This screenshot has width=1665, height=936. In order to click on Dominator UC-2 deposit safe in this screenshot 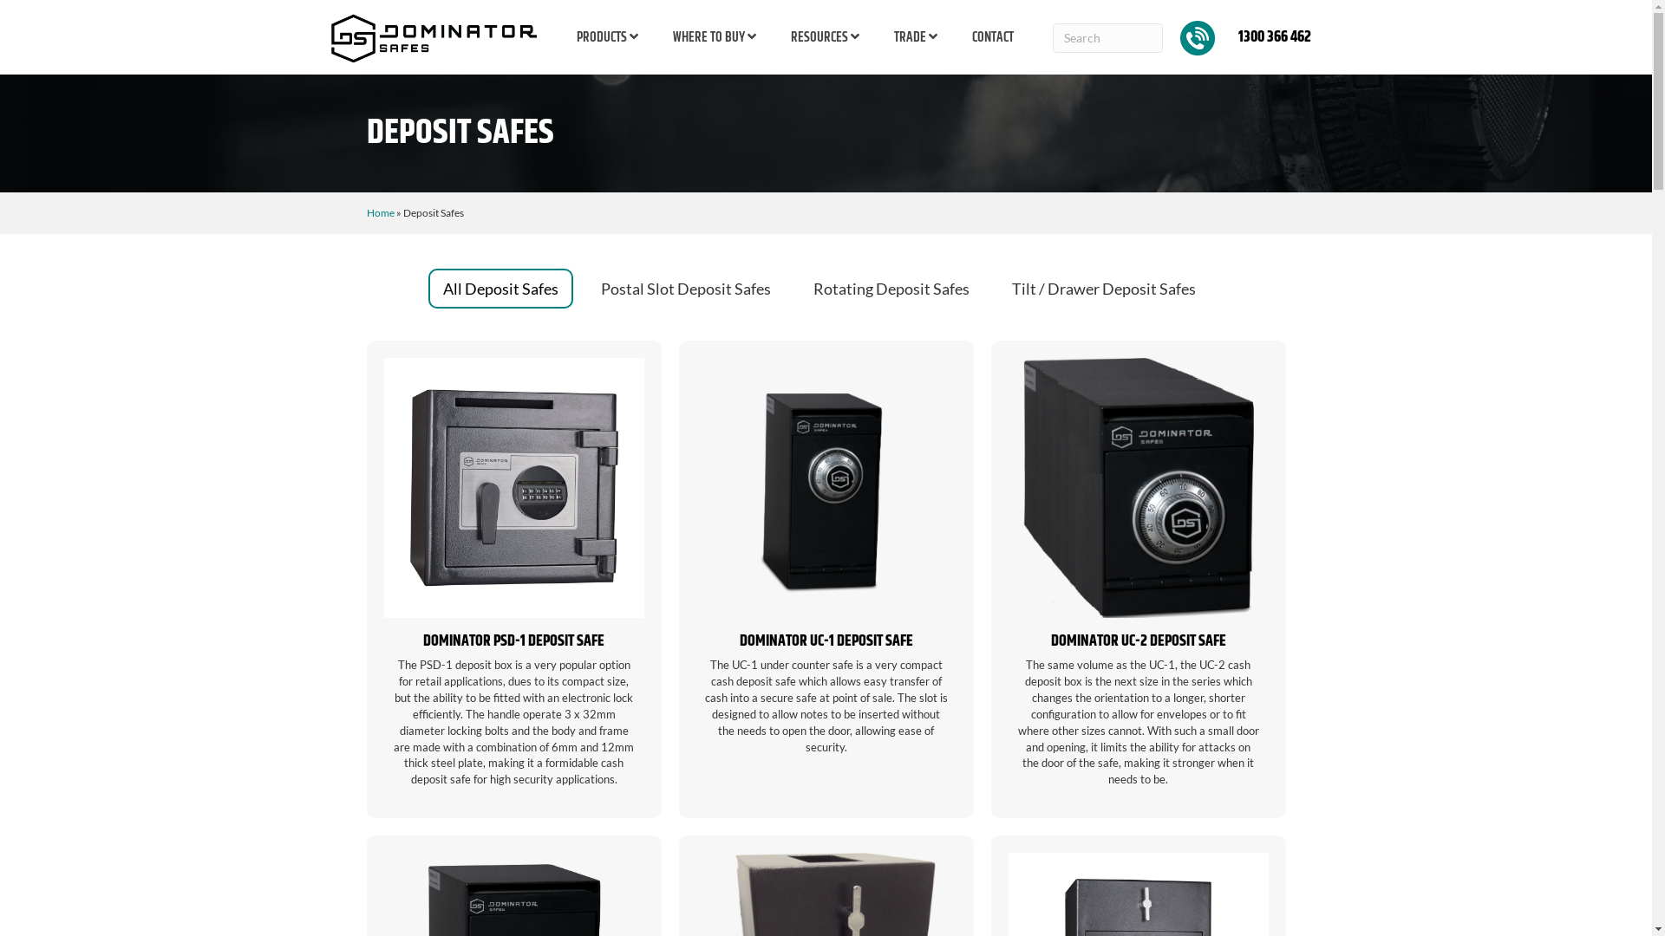, I will do `click(1138, 579)`.